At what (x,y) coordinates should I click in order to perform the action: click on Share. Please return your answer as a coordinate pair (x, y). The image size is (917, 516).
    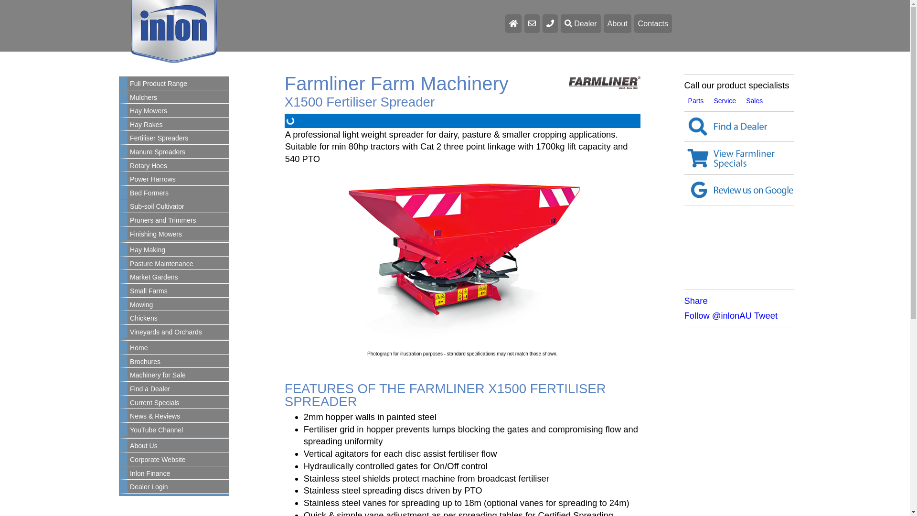
    Looking at the image, I should click on (696, 301).